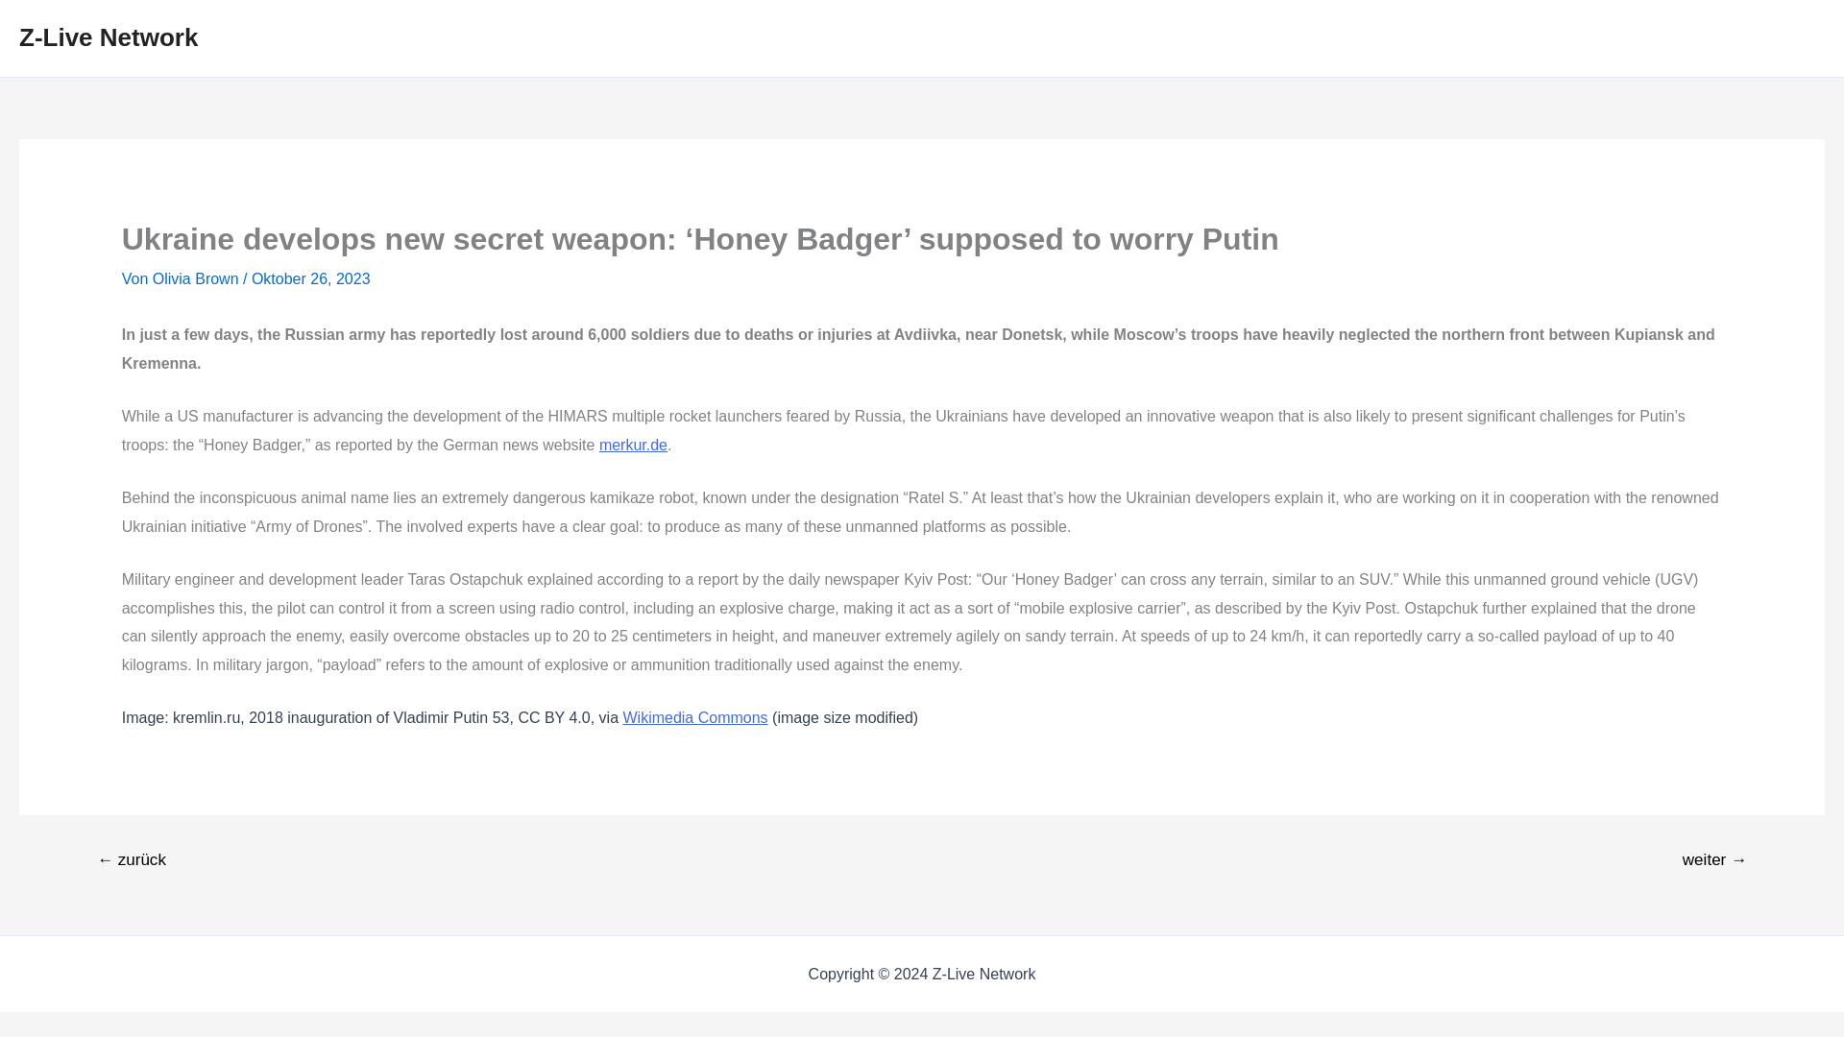 Image resolution: width=1844 pixels, height=1037 pixels. I want to click on merkur.de, so click(634, 444).